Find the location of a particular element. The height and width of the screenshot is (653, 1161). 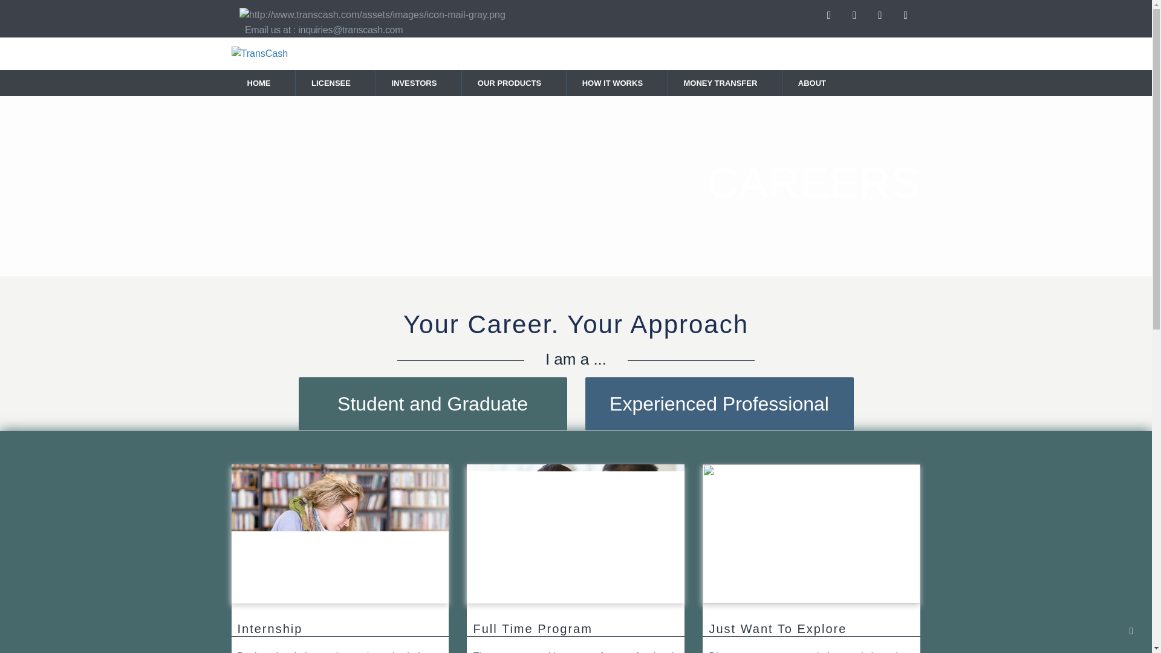

TransCash is located at coordinates (259, 53).